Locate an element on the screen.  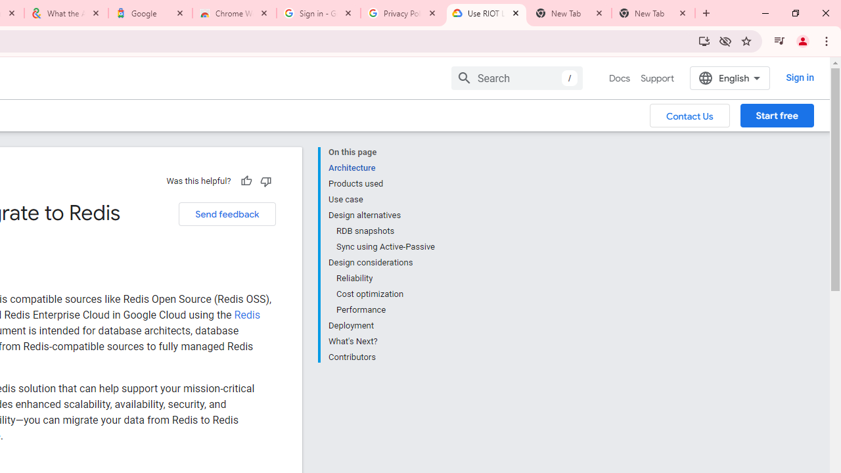
Products used is located at coordinates (381, 184).